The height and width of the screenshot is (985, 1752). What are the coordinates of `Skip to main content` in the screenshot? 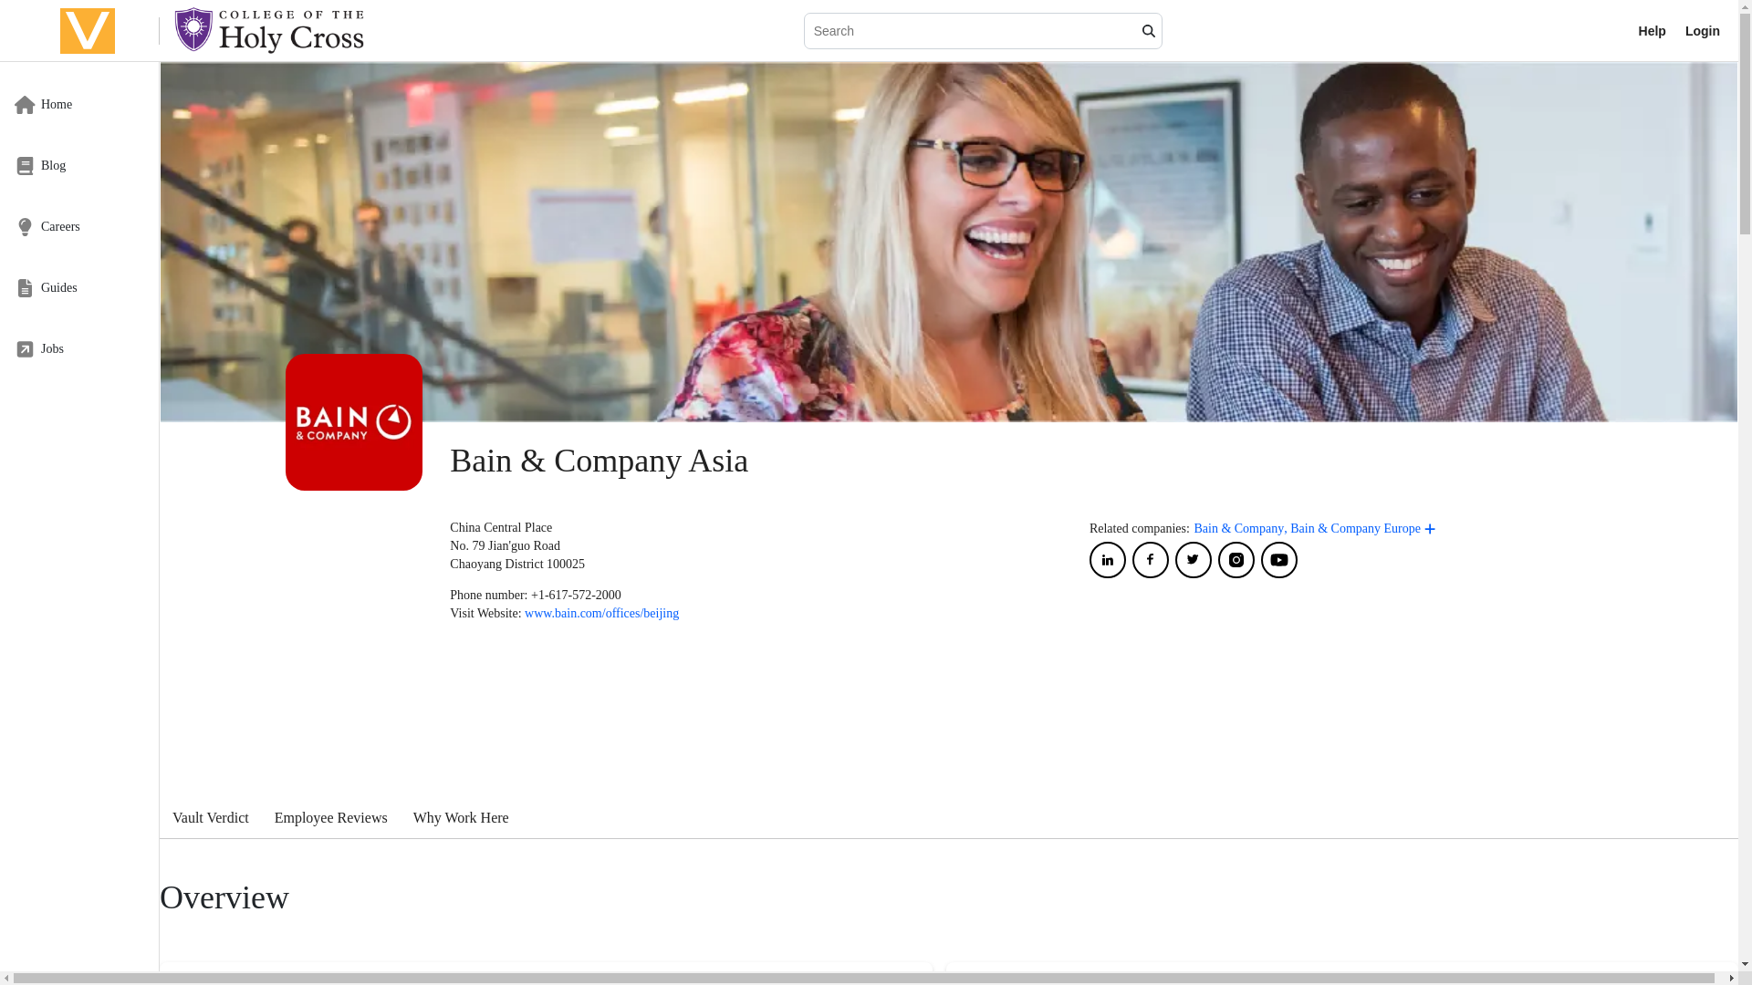 It's located at (159, 36).